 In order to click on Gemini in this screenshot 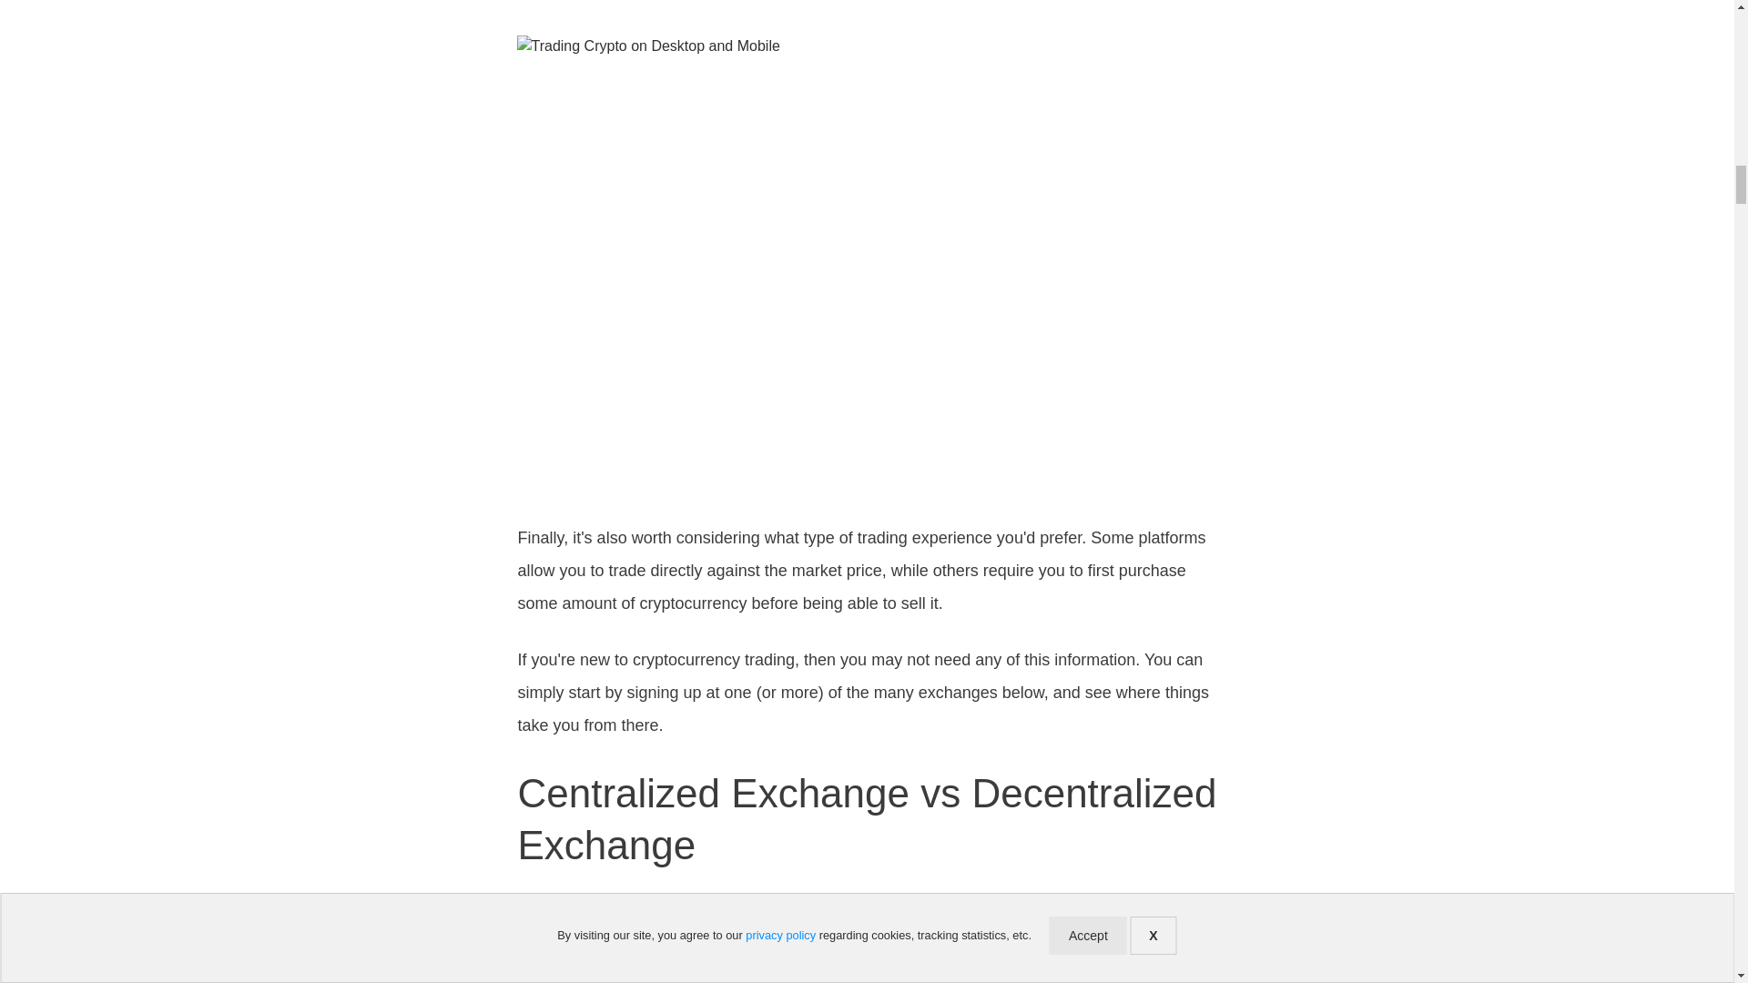, I will do `click(1049, 939)`.